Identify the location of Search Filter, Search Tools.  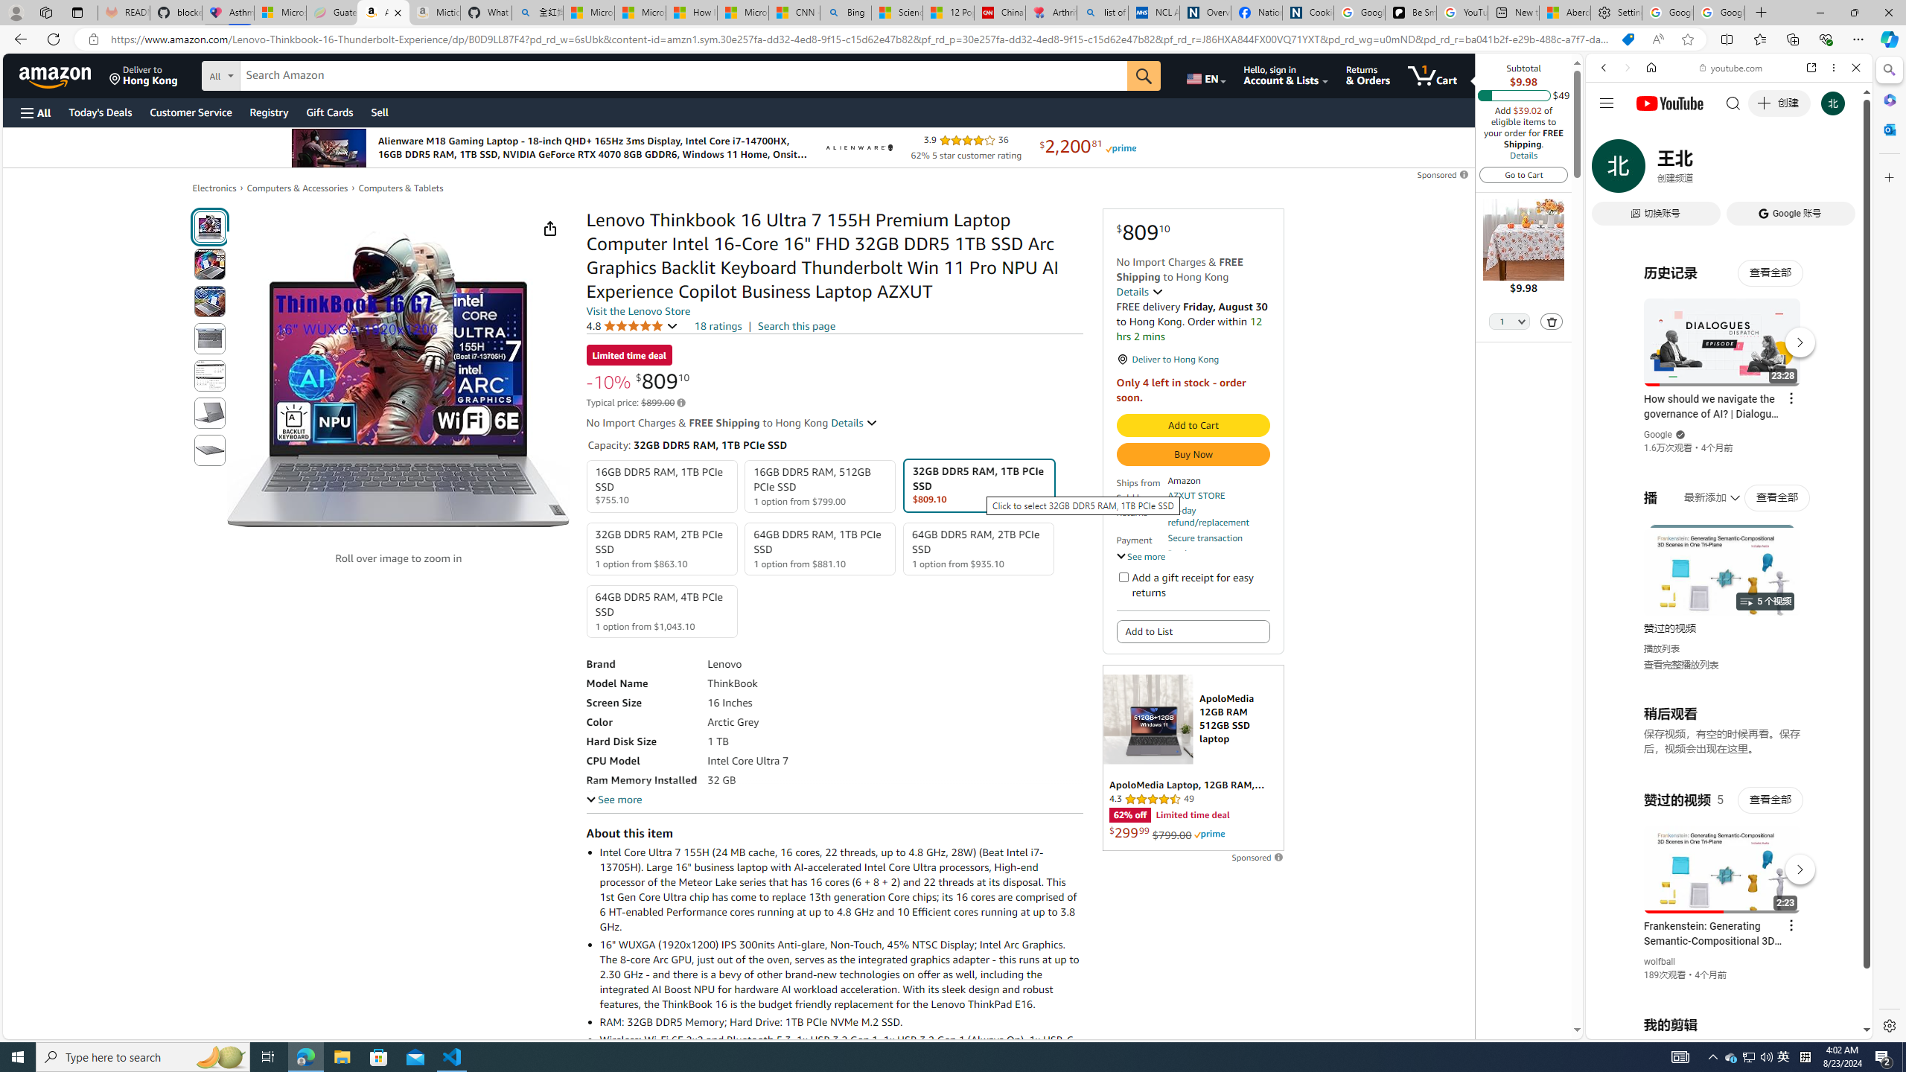
(1768, 170).